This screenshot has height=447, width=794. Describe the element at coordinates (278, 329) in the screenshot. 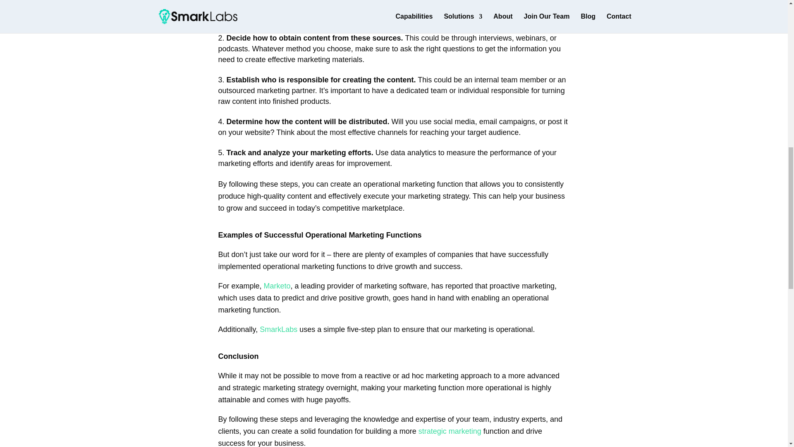

I see `SmarkLabs` at that location.